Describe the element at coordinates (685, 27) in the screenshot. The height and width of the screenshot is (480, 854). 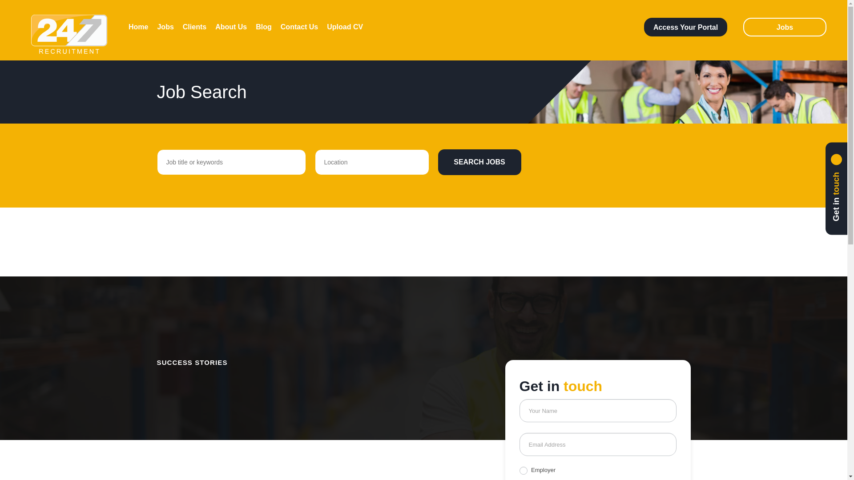
I see `Access Your Portal` at that location.